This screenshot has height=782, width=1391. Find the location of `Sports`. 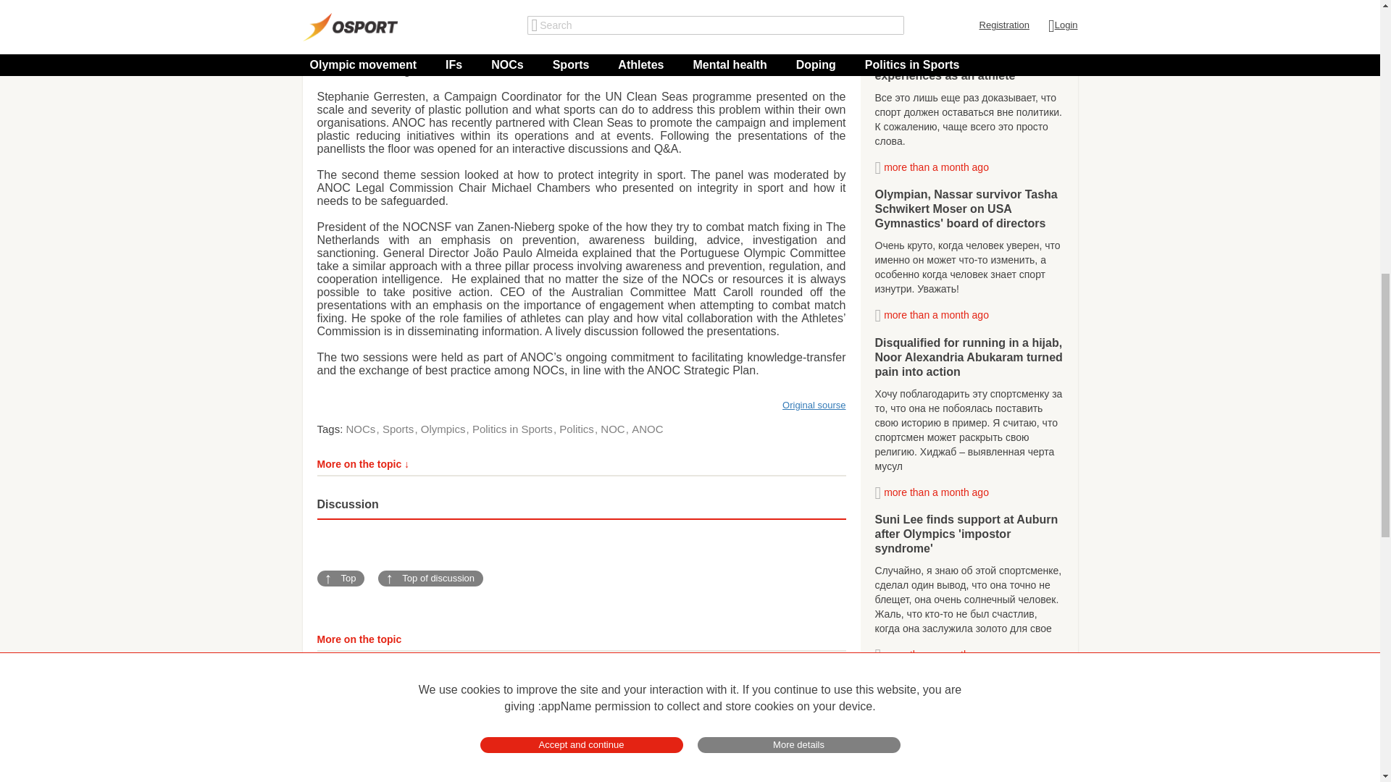

Sports is located at coordinates (400, 429).